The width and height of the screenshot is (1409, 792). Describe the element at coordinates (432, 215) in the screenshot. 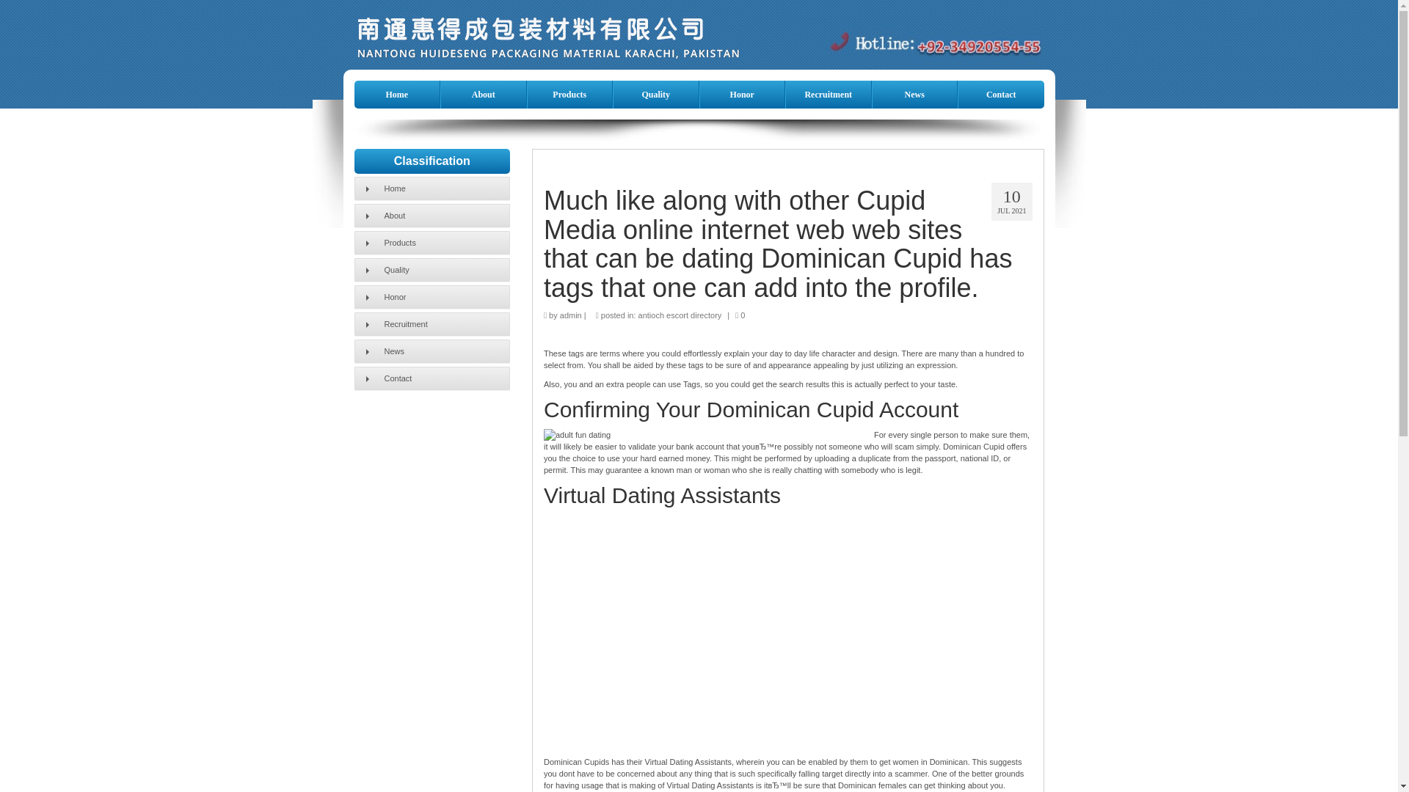

I see `About` at that location.